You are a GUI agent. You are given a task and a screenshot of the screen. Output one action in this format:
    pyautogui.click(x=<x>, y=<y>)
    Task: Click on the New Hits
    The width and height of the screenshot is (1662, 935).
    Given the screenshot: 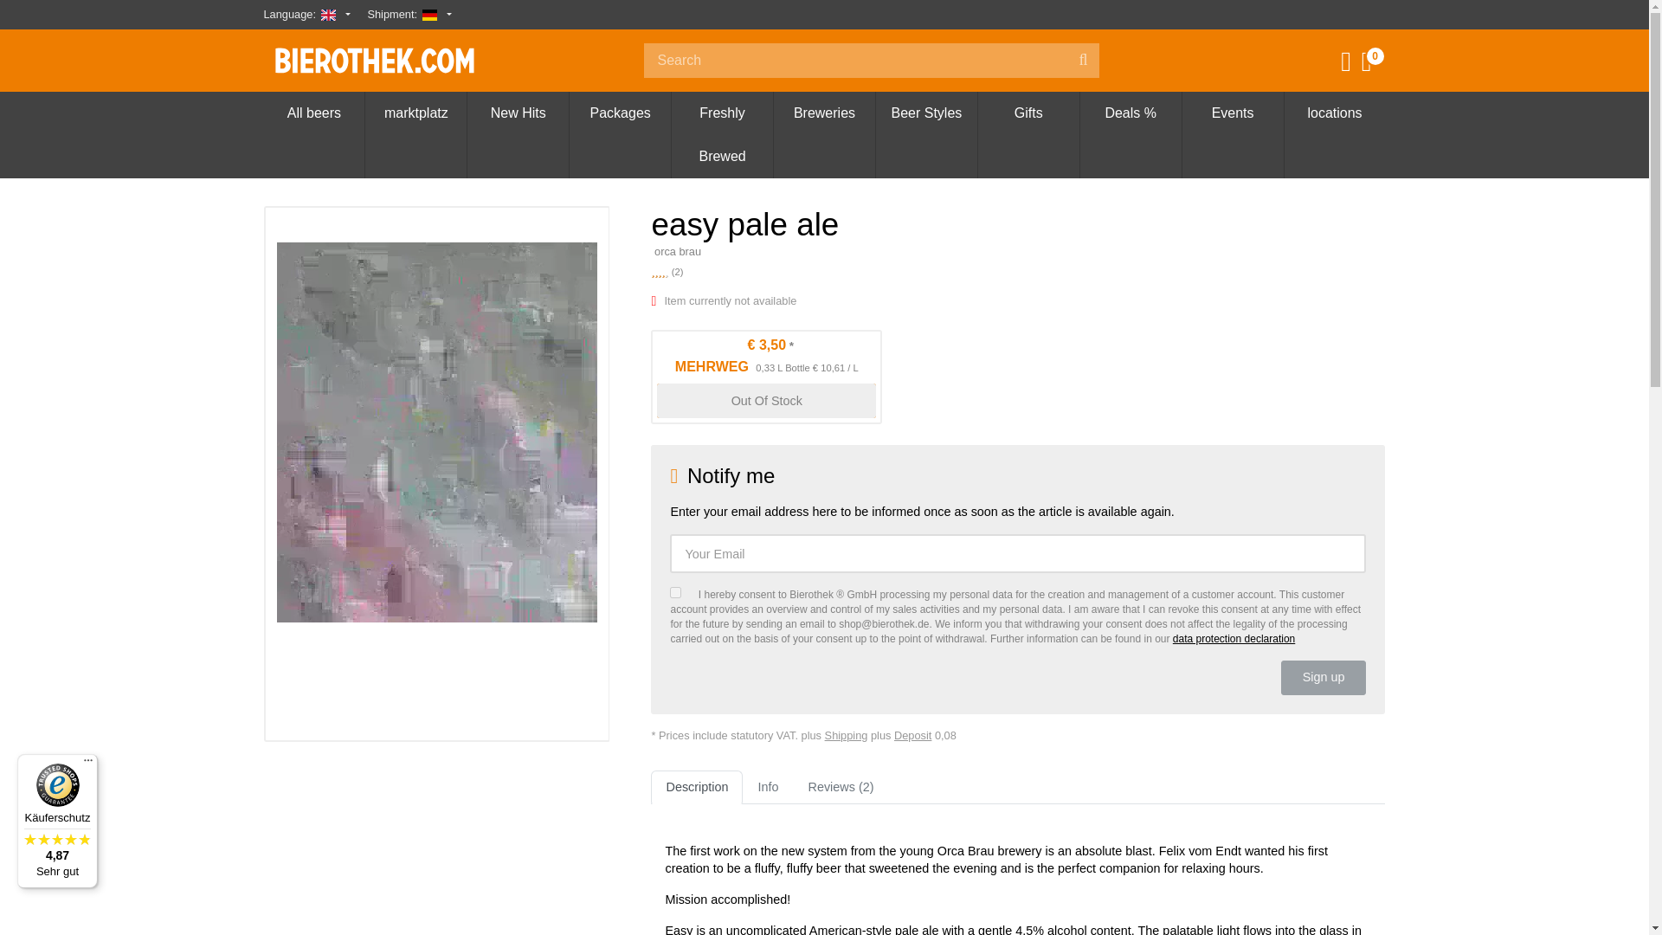 What is the action you would take?
    pyautogui.click(x=518, y=113)
    